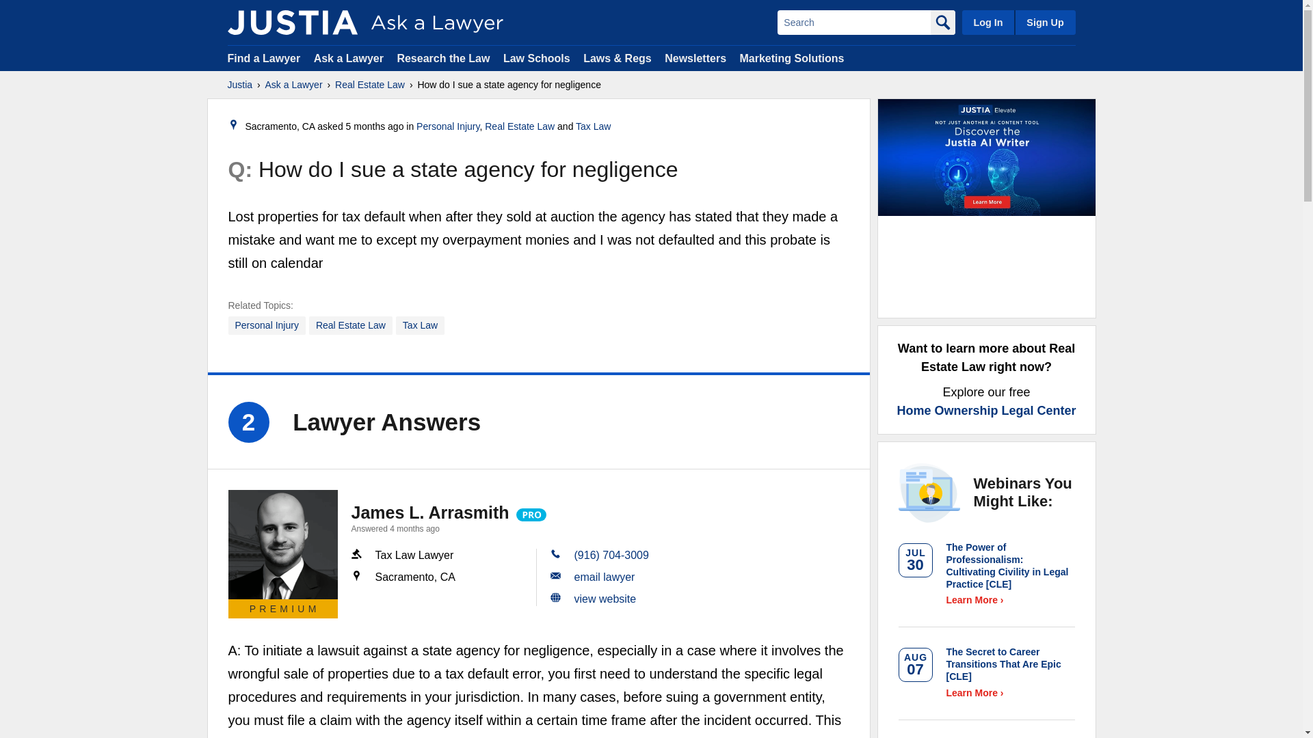  I want to click on Ask a Lawyer, so click(350, 57).